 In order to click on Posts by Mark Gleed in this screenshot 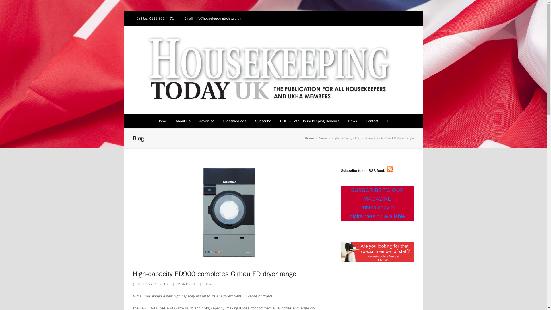, I will do `click(186, 284)`.